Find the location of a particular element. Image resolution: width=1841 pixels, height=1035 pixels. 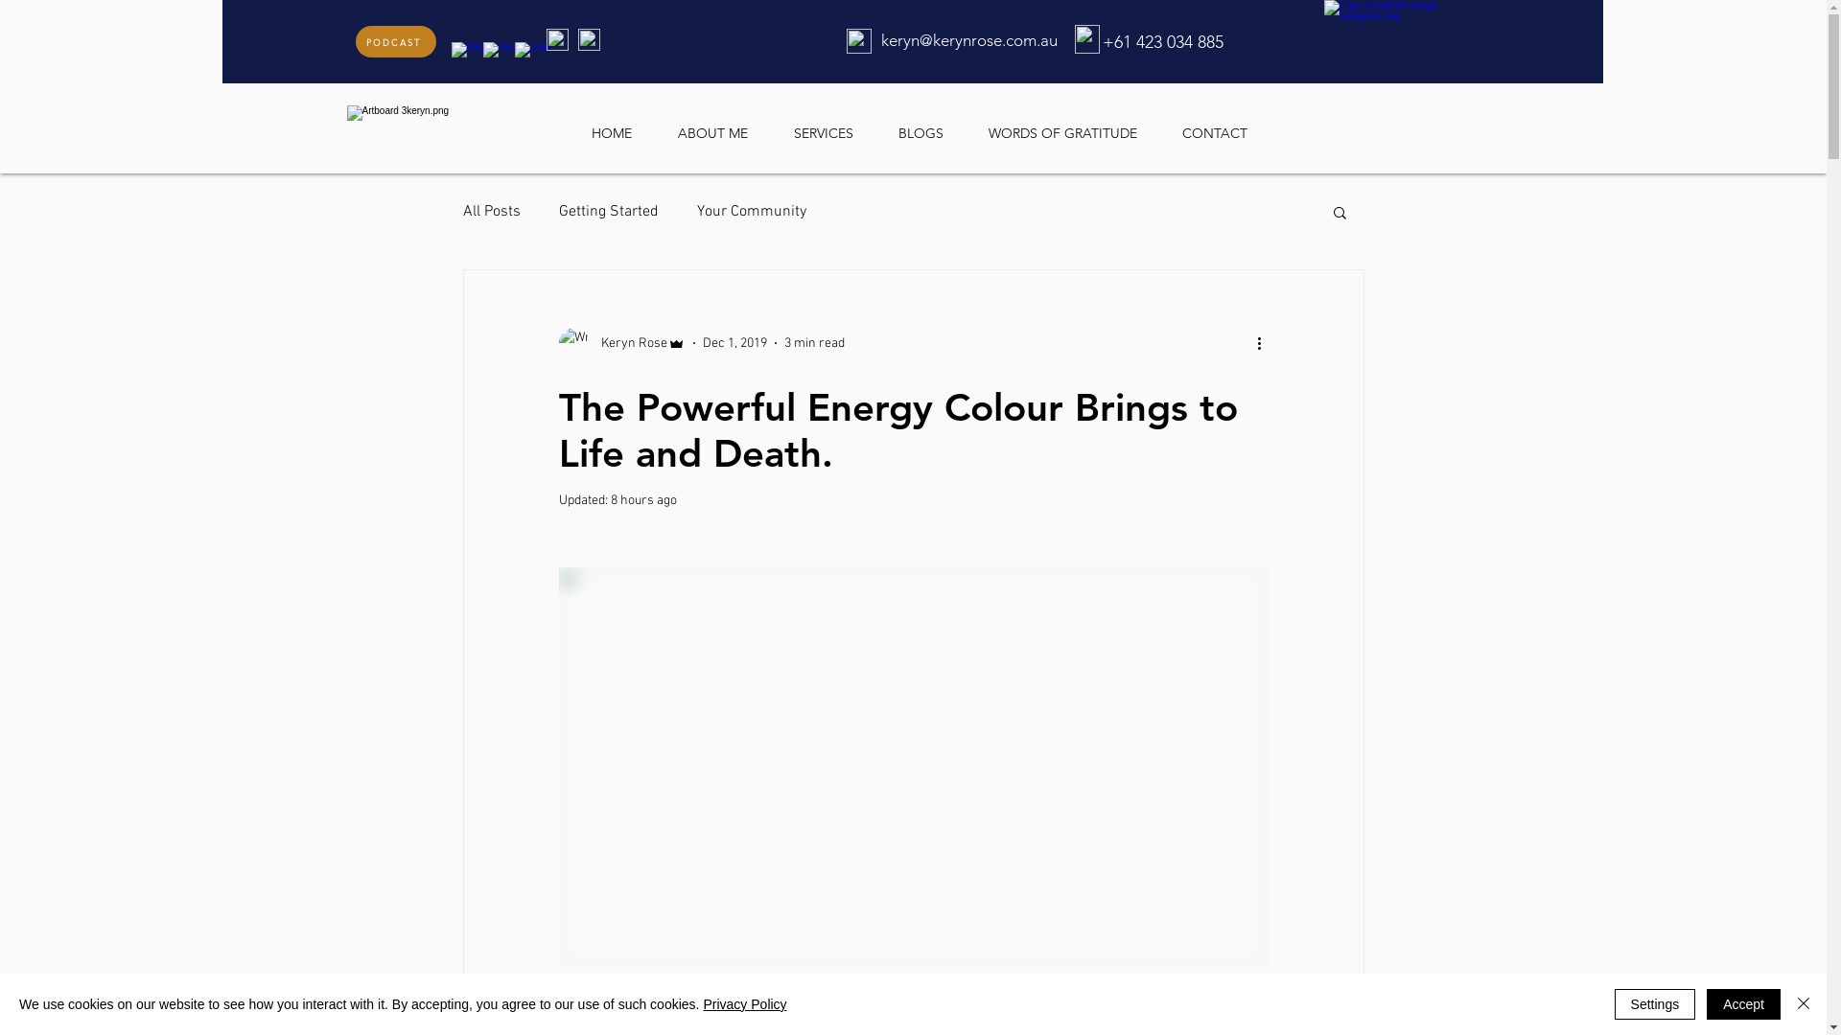

Settings is located at coordinates (1655, 1004).